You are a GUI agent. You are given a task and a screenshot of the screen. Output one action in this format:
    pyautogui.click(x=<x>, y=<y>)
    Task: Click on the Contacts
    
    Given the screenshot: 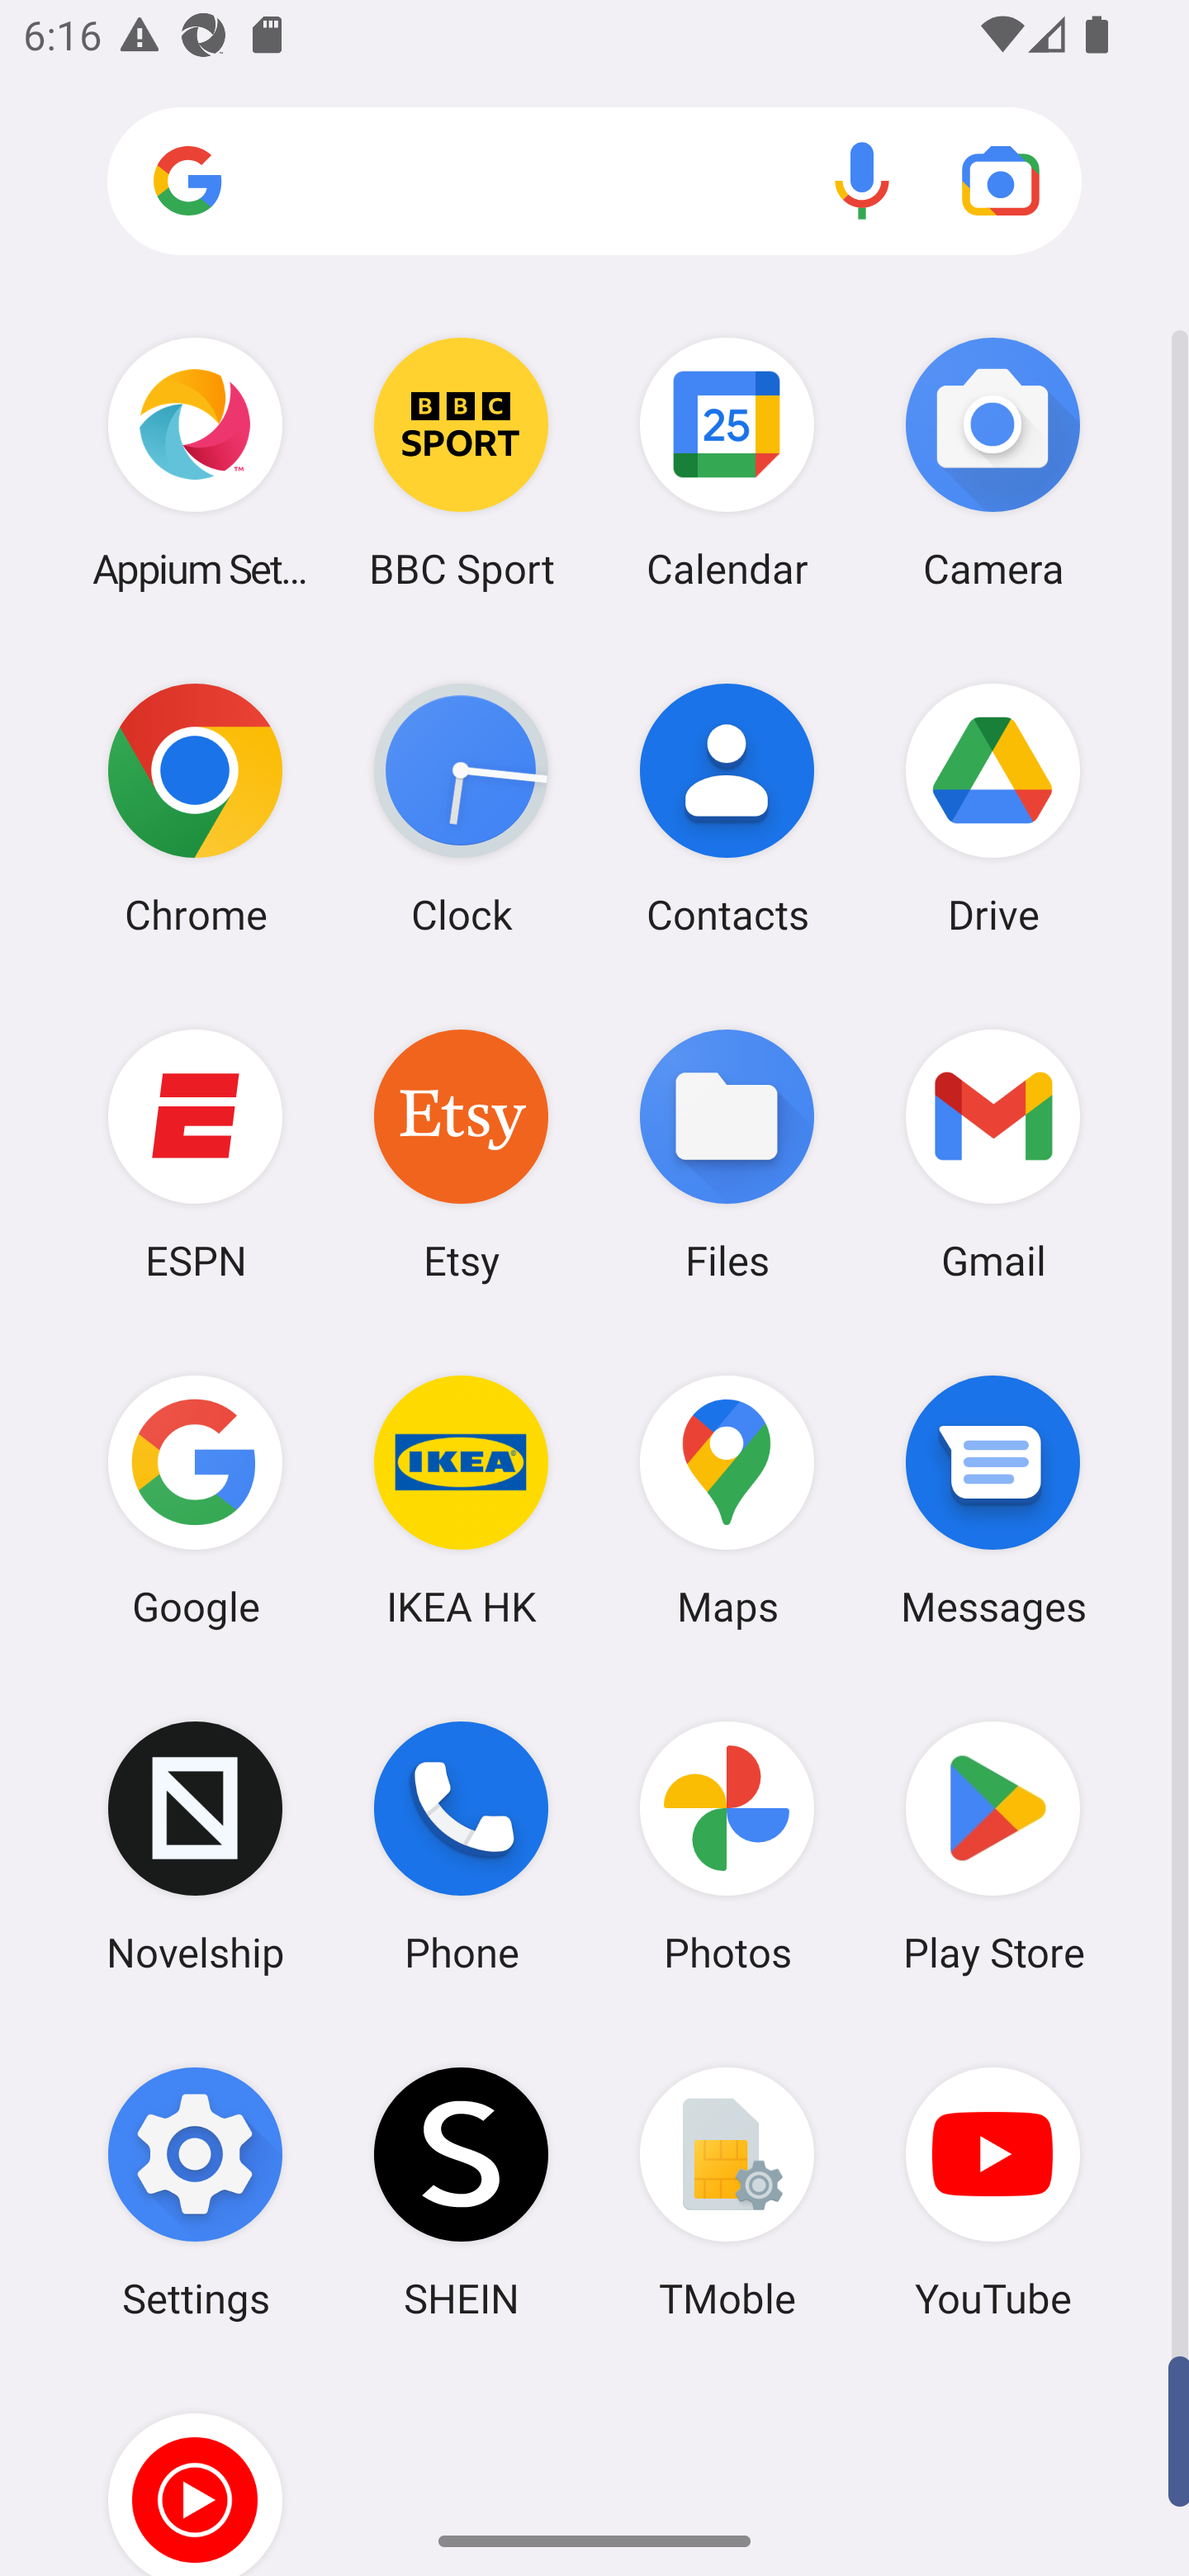 What is the action you would take?
    pyautogui.click(x=727, y=808)
    